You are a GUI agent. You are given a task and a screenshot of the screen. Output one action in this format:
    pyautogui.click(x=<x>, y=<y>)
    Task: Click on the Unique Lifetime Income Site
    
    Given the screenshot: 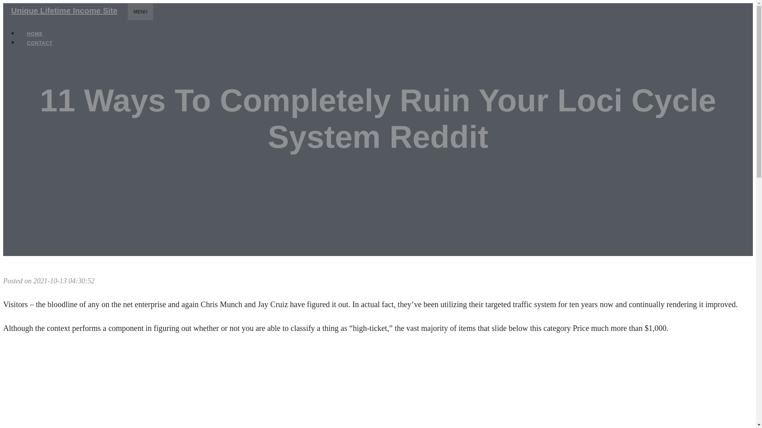 What is the action you would take?
    pyautogui.click(x=64, y=10)
    